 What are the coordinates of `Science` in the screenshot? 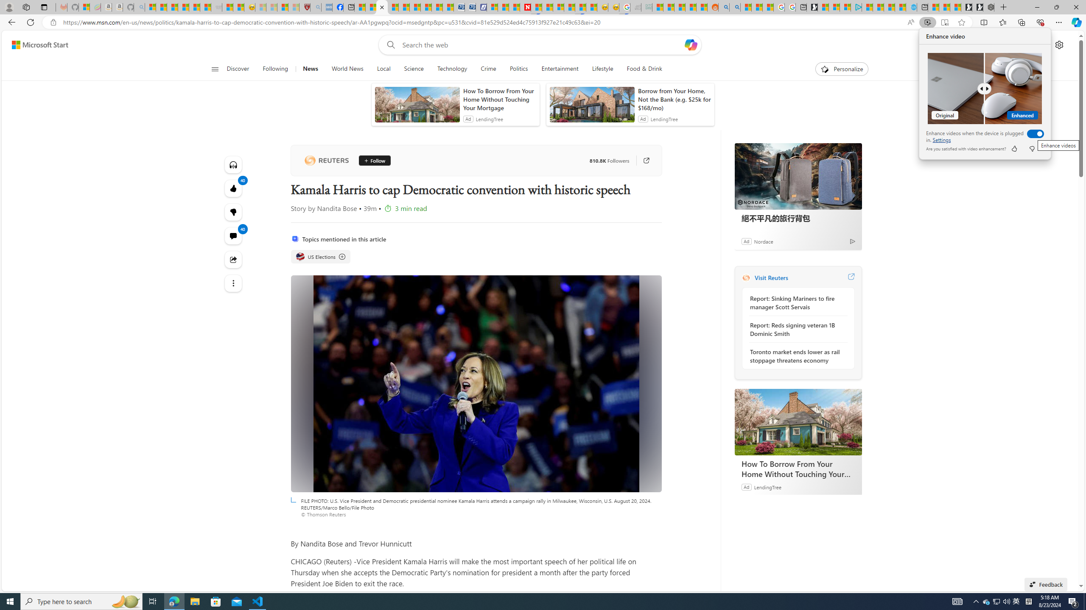 It's located at (957, 602).